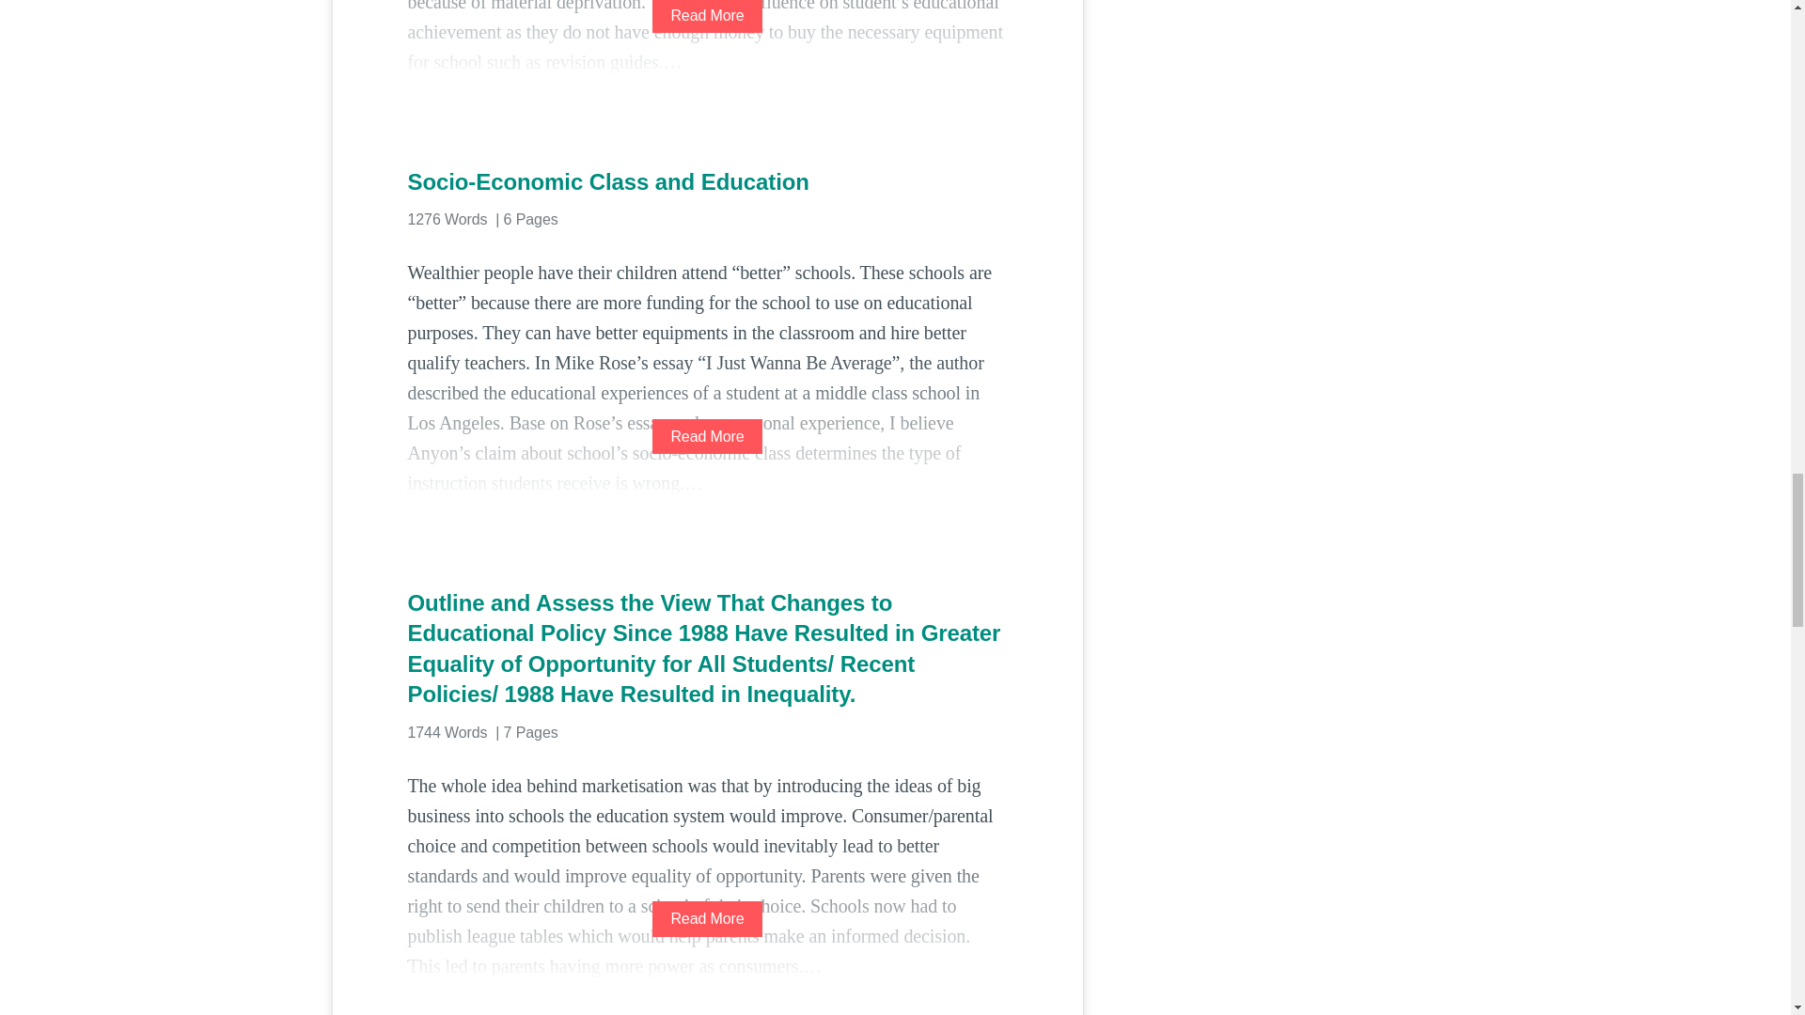 The image size is (1805, 1015). Describe the element at coordinates (707, 918) in the screenshot. I see `Read More` at that location.